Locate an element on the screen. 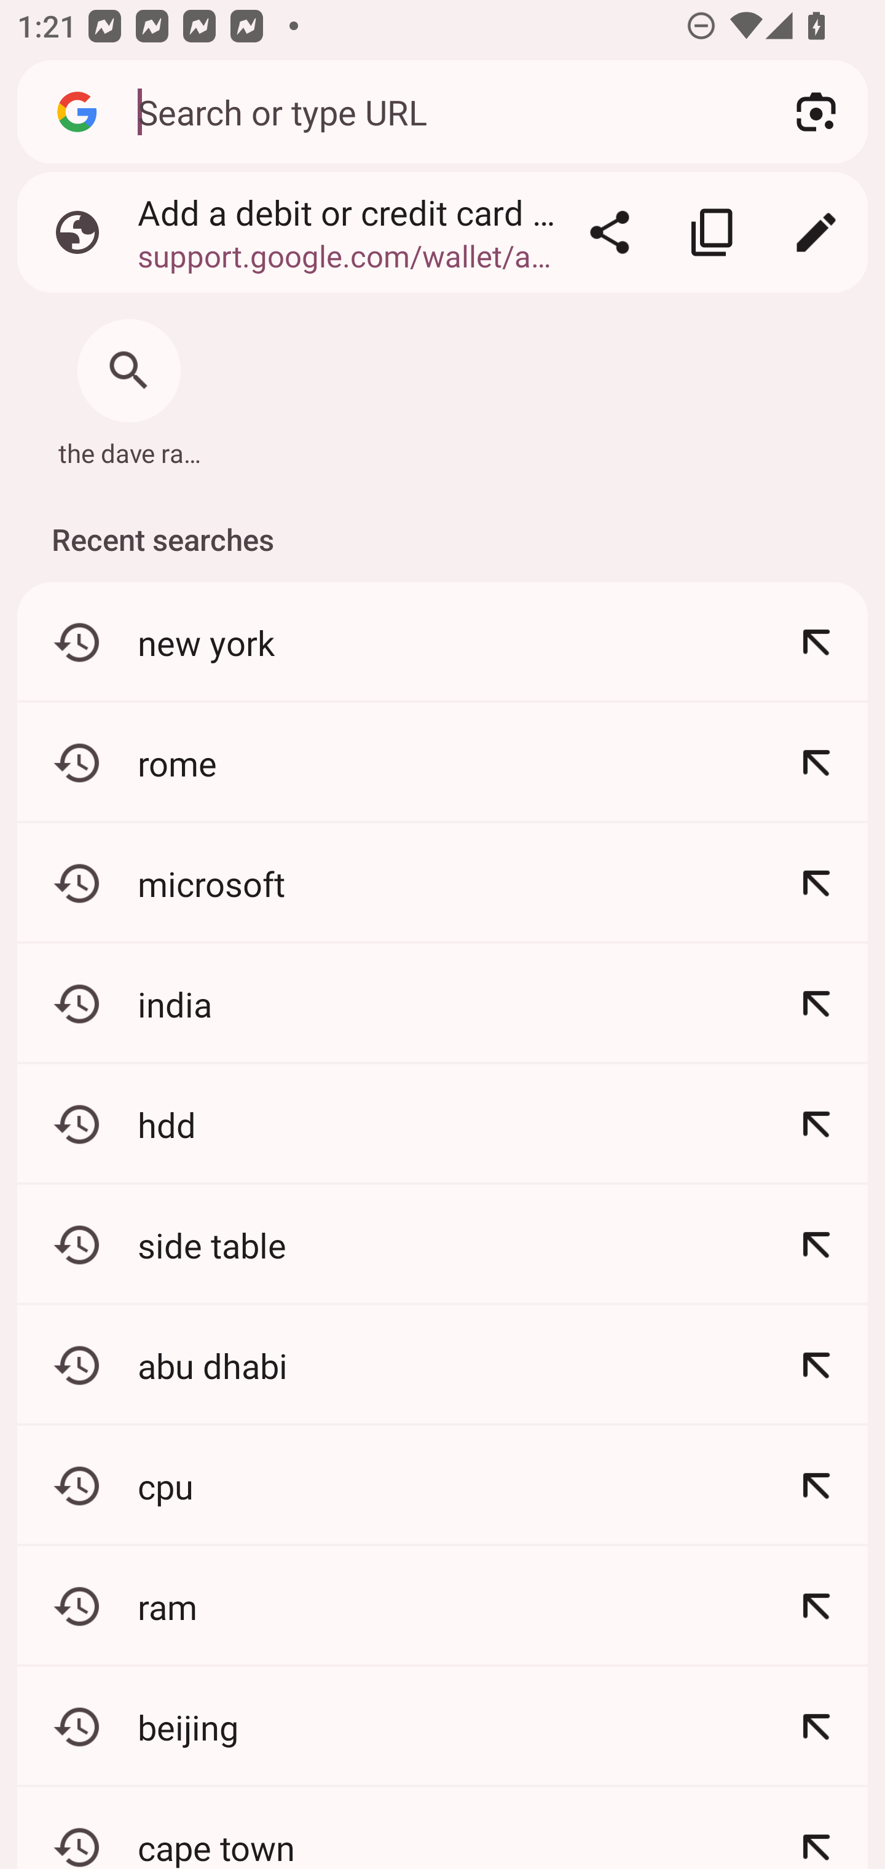 Image resolution: width=885 pixels, height=1869 pixels. Refine: cpu is located at coordinates (816, 1485).